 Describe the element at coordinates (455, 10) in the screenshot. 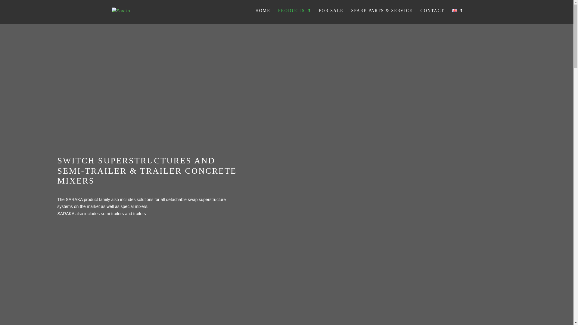

I see `English` at that location.